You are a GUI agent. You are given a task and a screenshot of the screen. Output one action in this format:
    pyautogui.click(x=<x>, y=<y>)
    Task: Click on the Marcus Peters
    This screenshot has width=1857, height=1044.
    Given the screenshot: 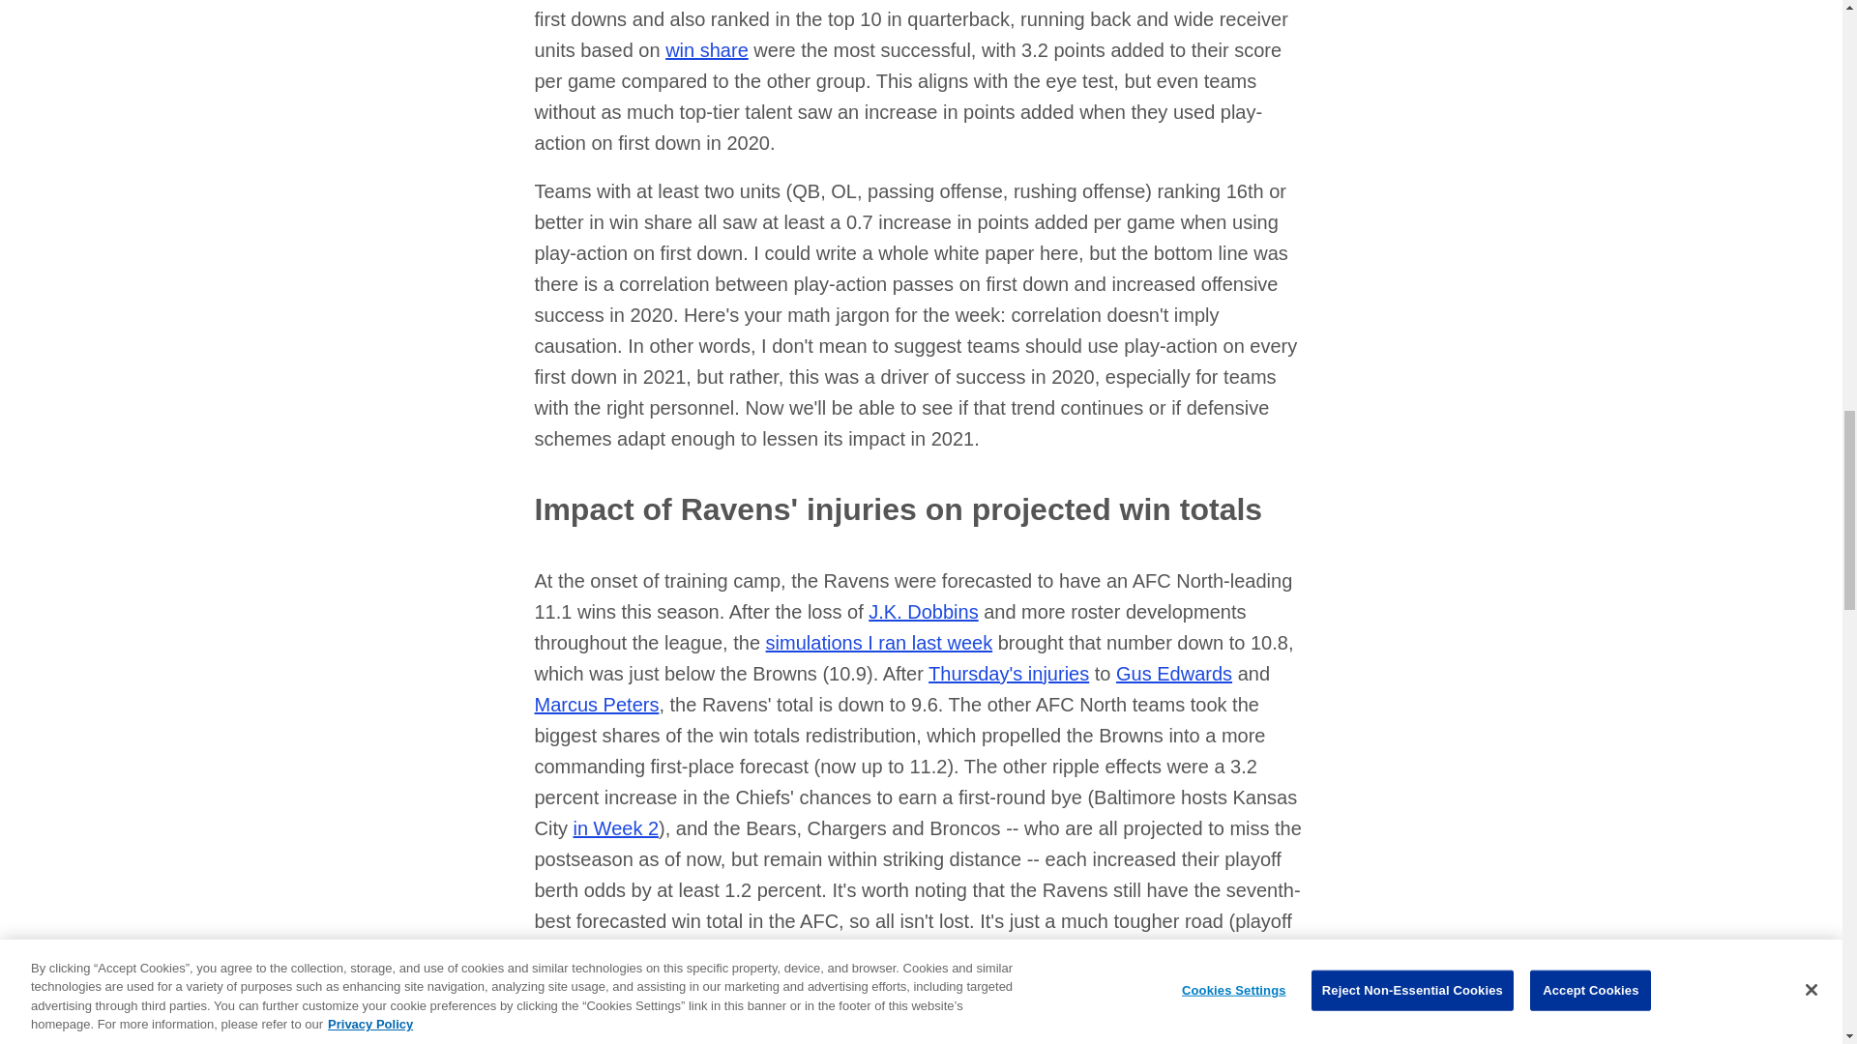 What is the action you would take?
    pyautogui.click(x=596, y=704)
    